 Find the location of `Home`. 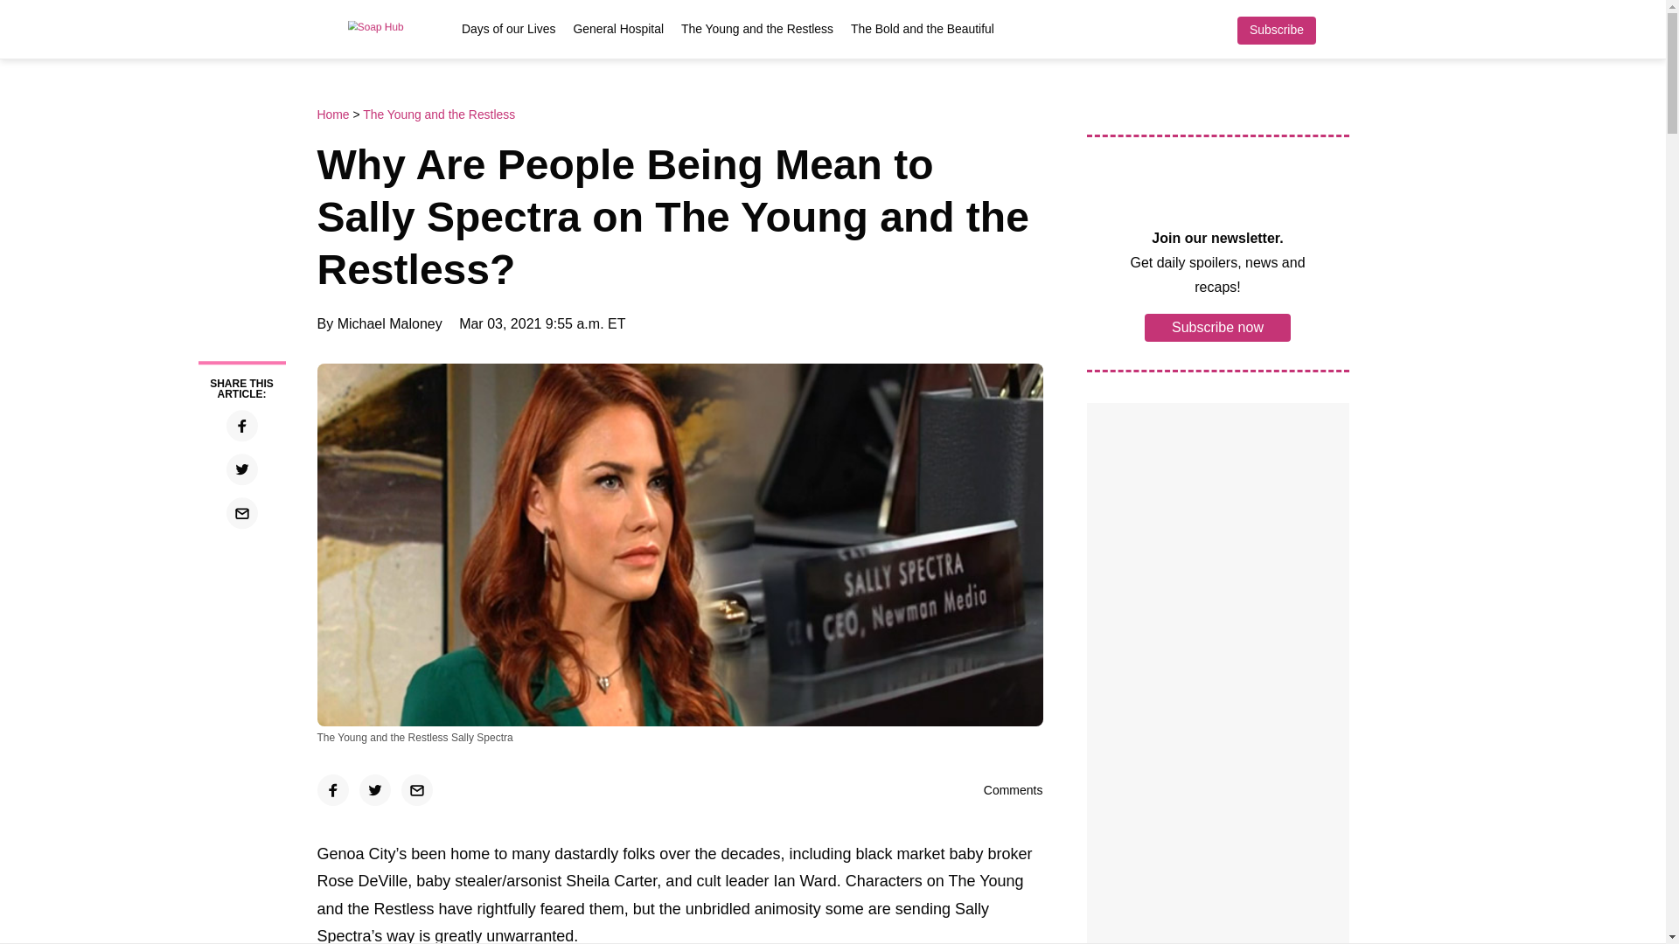

Home is located at coordinates (334, 115).